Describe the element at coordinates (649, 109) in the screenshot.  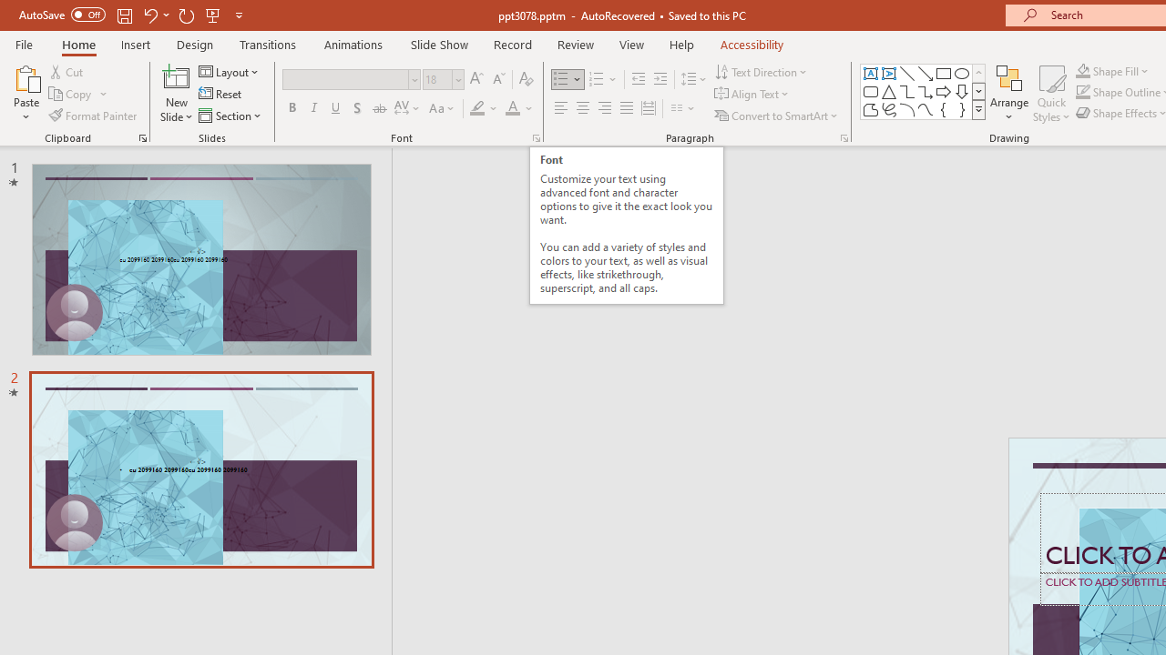
I see `Distributed` at that location.